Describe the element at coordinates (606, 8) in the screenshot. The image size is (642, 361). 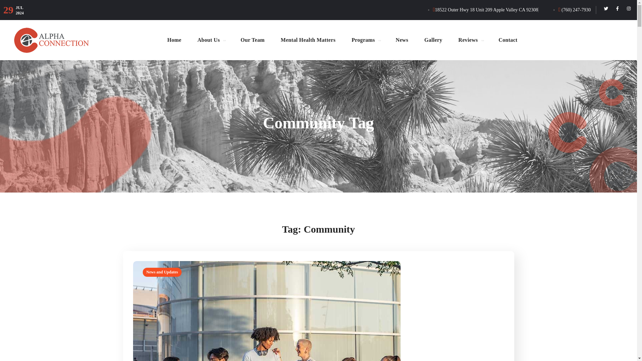
I see `Twitter` at that location.